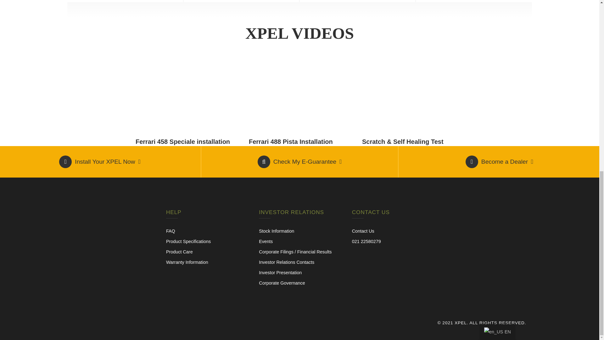  I want to click on Warranty Information, so click(187, 262).